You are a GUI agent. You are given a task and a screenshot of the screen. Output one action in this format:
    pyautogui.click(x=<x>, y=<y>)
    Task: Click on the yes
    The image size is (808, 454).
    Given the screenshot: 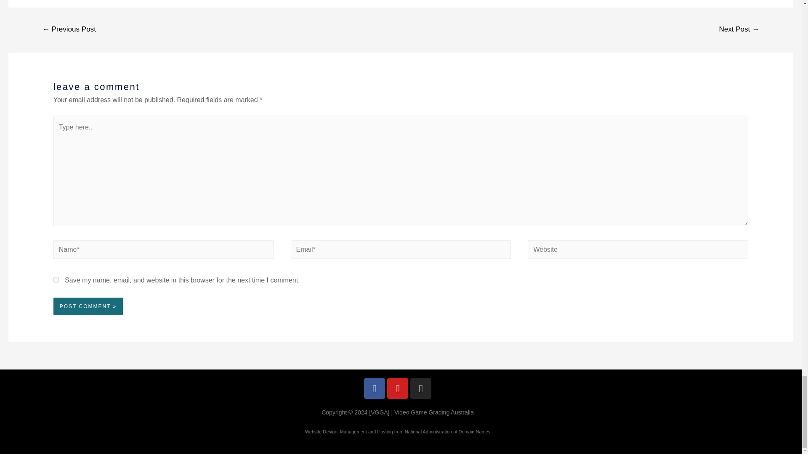 What is the action you would take?
    pyautogui.click(x=56, y=279)
    